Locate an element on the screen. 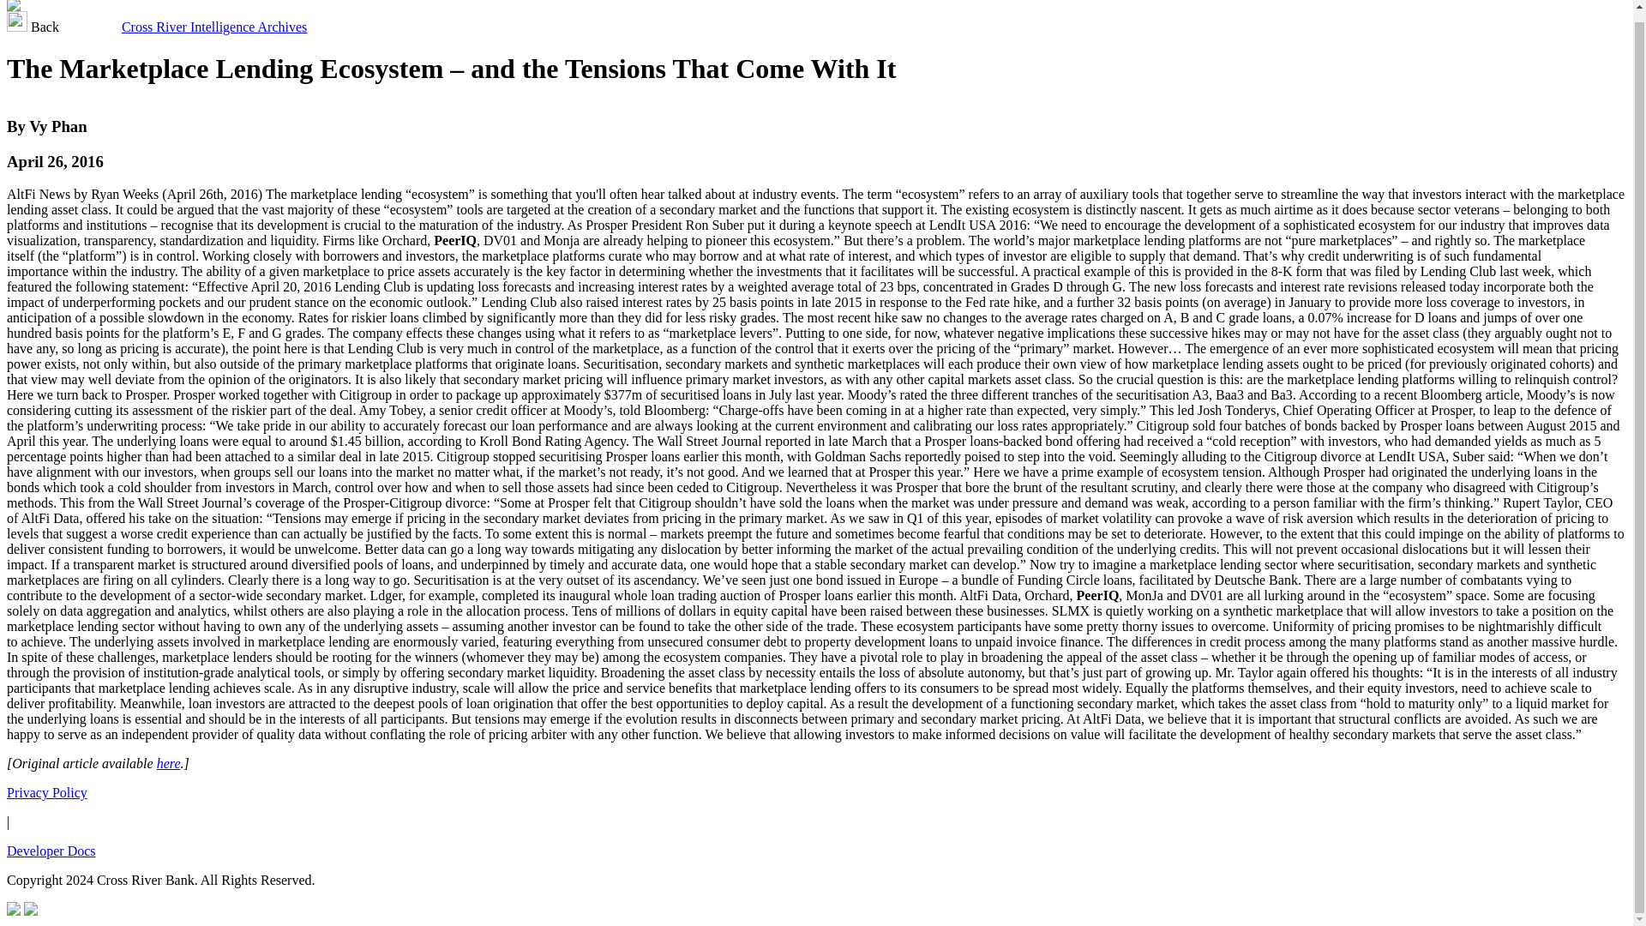  here is located at coordinates (168, 763).